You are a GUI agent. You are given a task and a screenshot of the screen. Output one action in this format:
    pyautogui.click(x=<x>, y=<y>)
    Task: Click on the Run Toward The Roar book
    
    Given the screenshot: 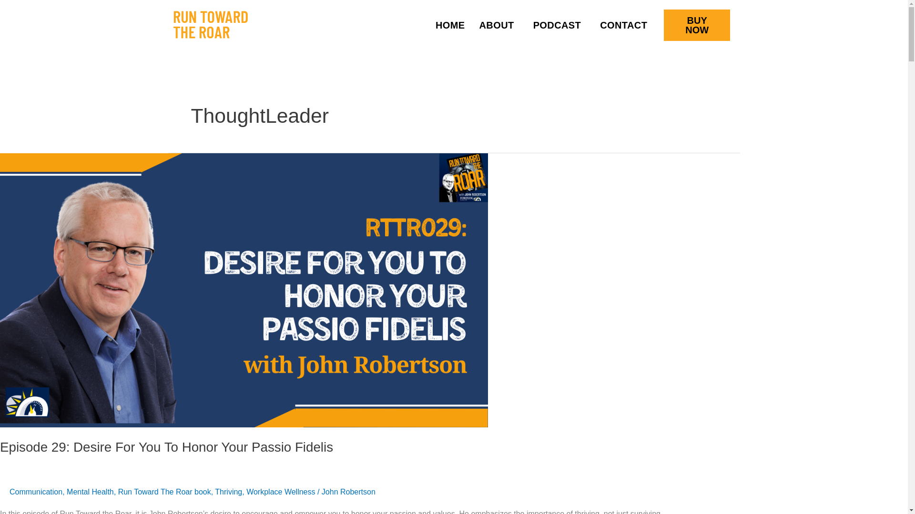 What is the action you would take?
    pyautogui.click(x=164, y=492)
    